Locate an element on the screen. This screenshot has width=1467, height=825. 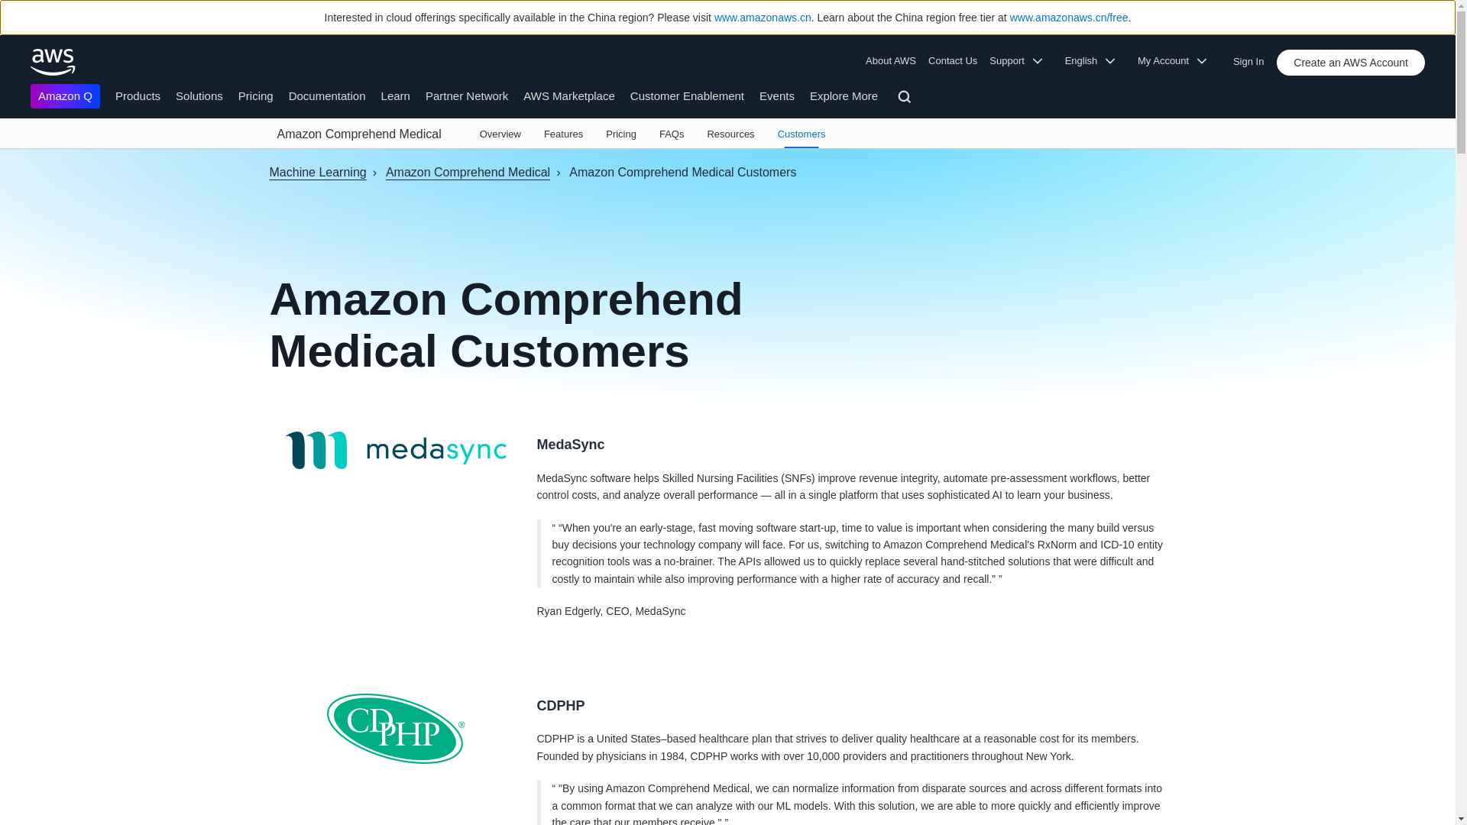
www.amazonaws.cn is located at coordinates (763, 18).